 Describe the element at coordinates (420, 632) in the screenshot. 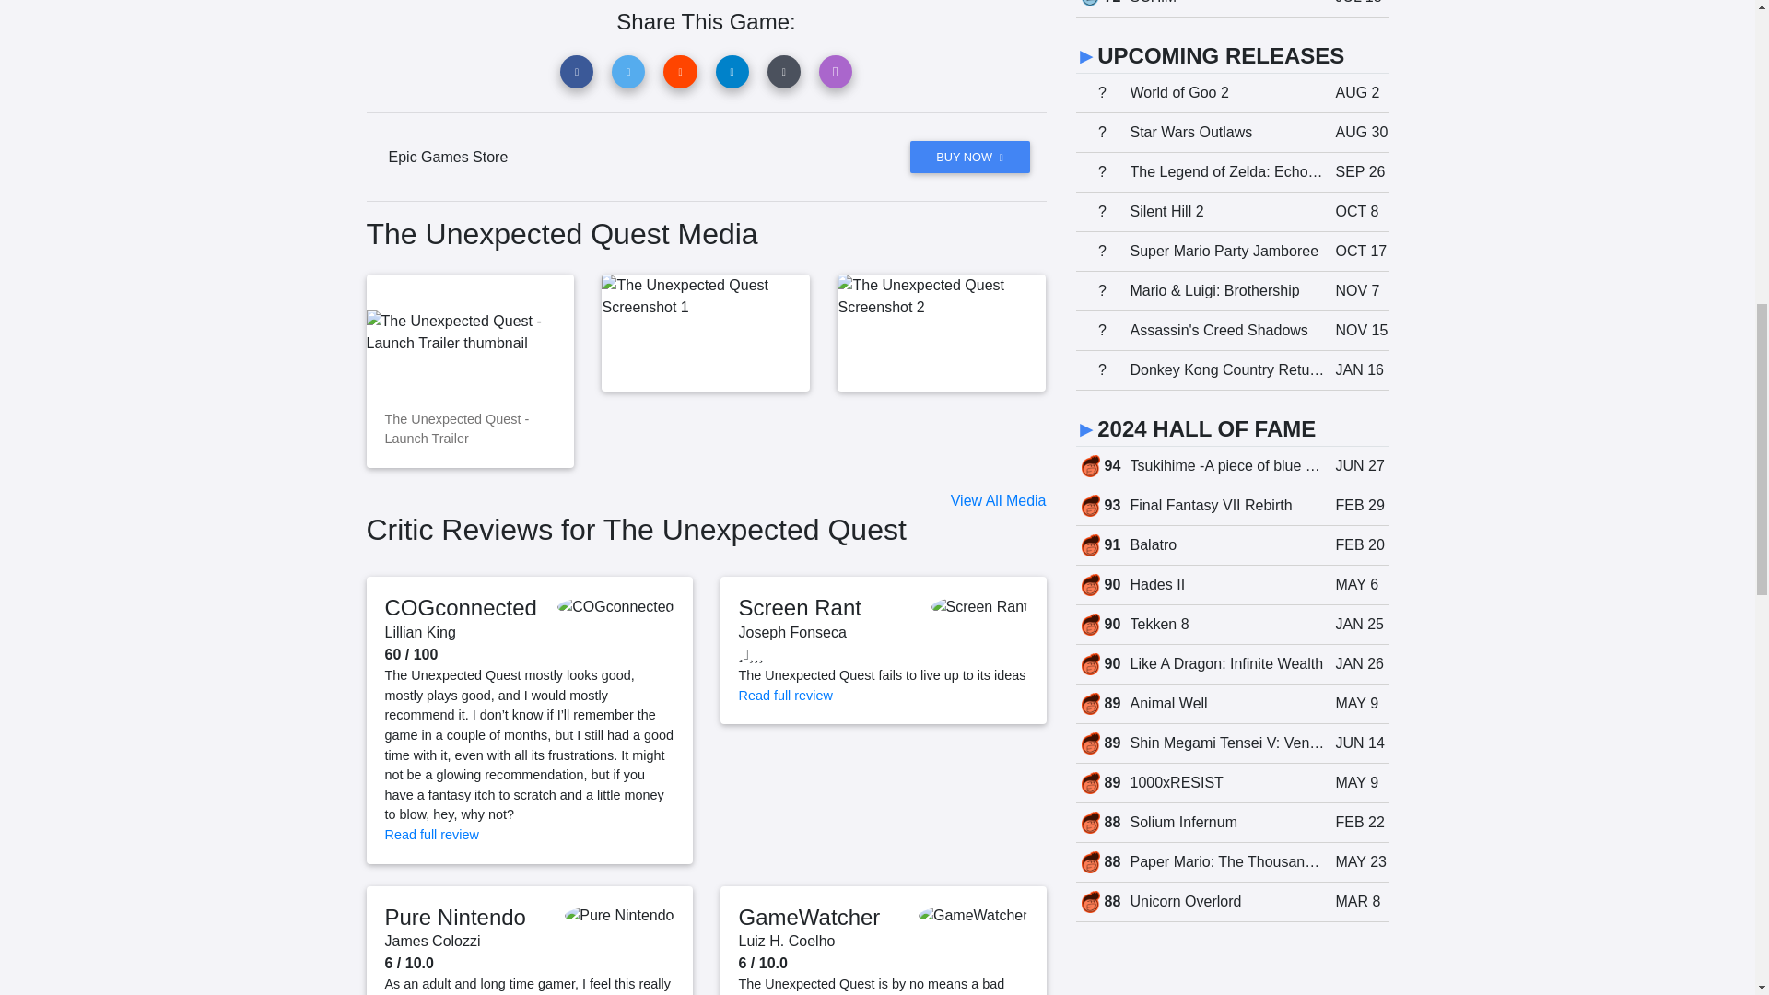

I see `Lillian King` at that location.